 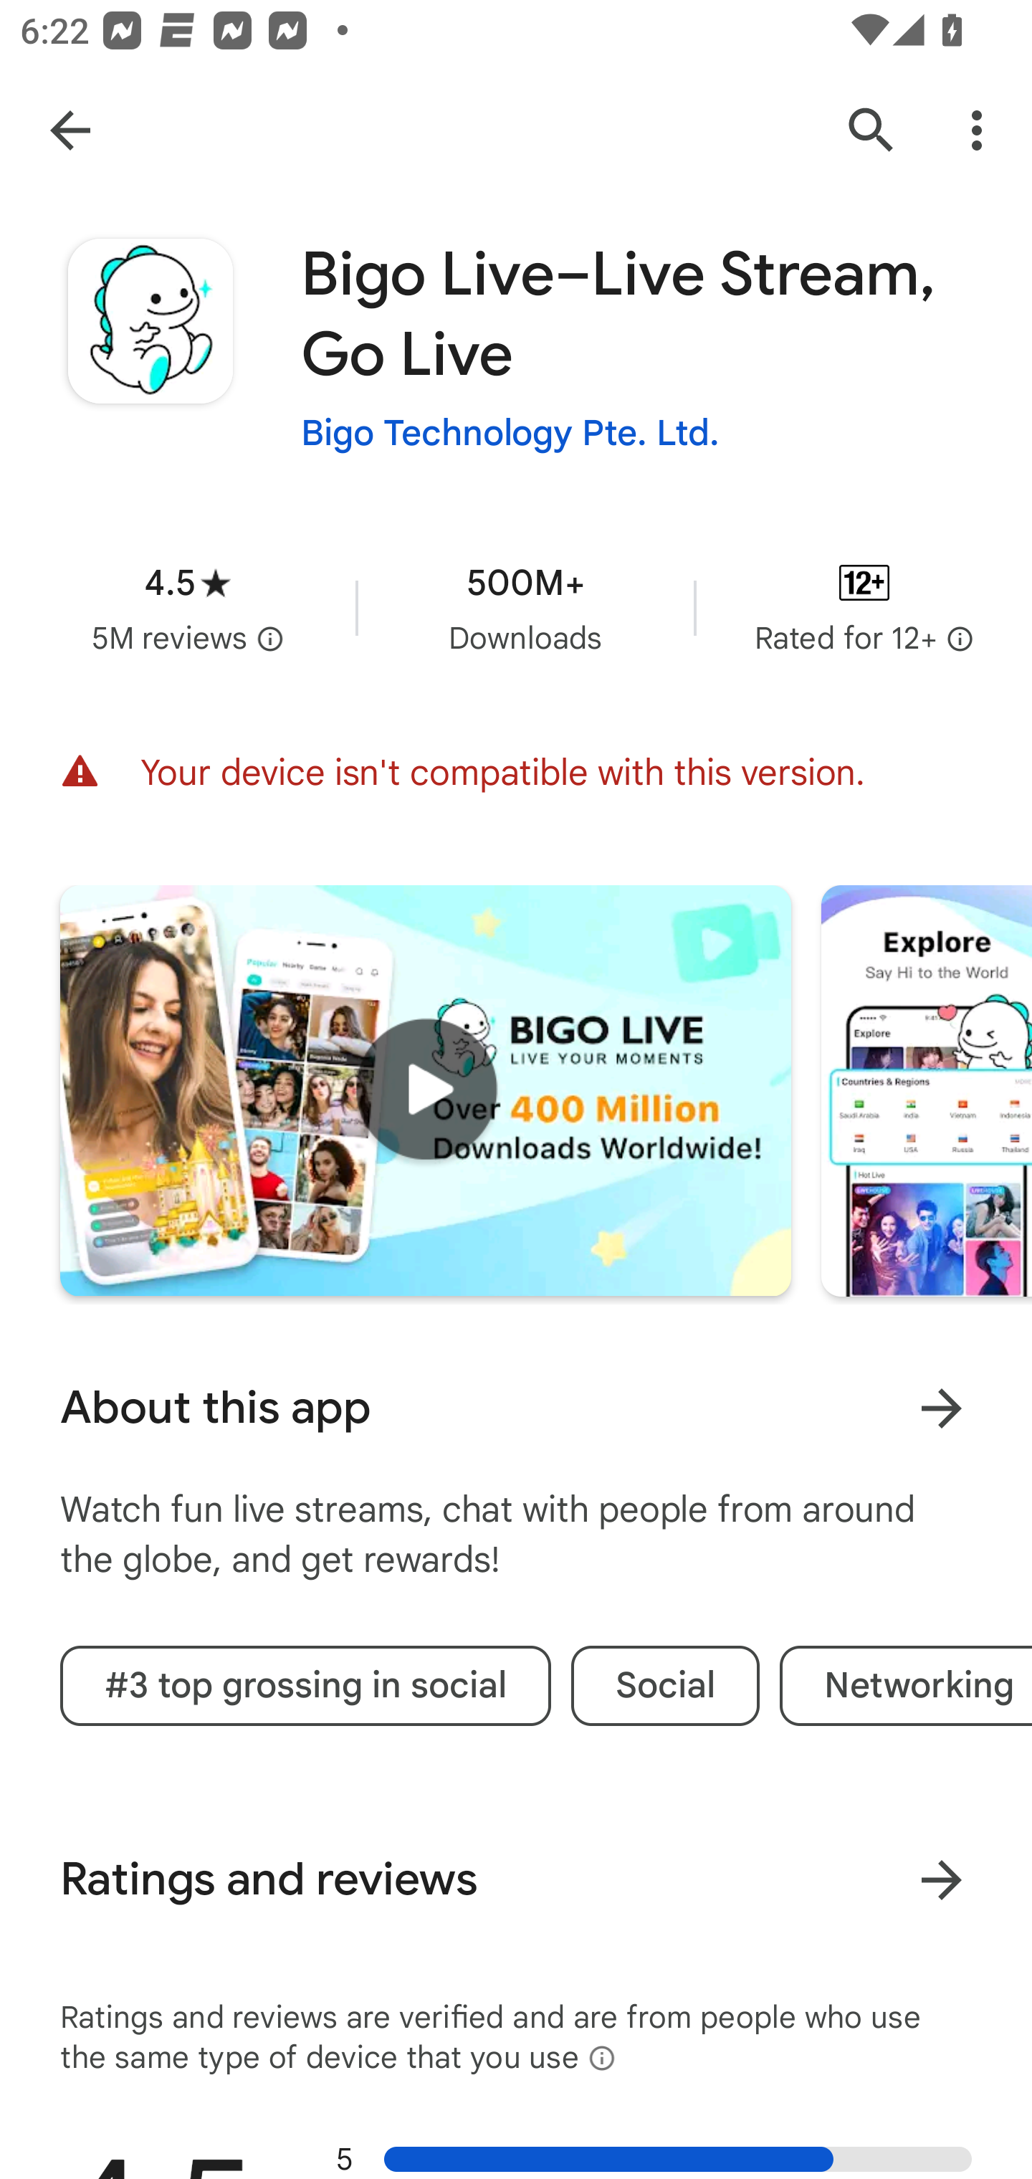 I want to click on Bigo Technology Pte. Ltd., so click(x=510, y=432).